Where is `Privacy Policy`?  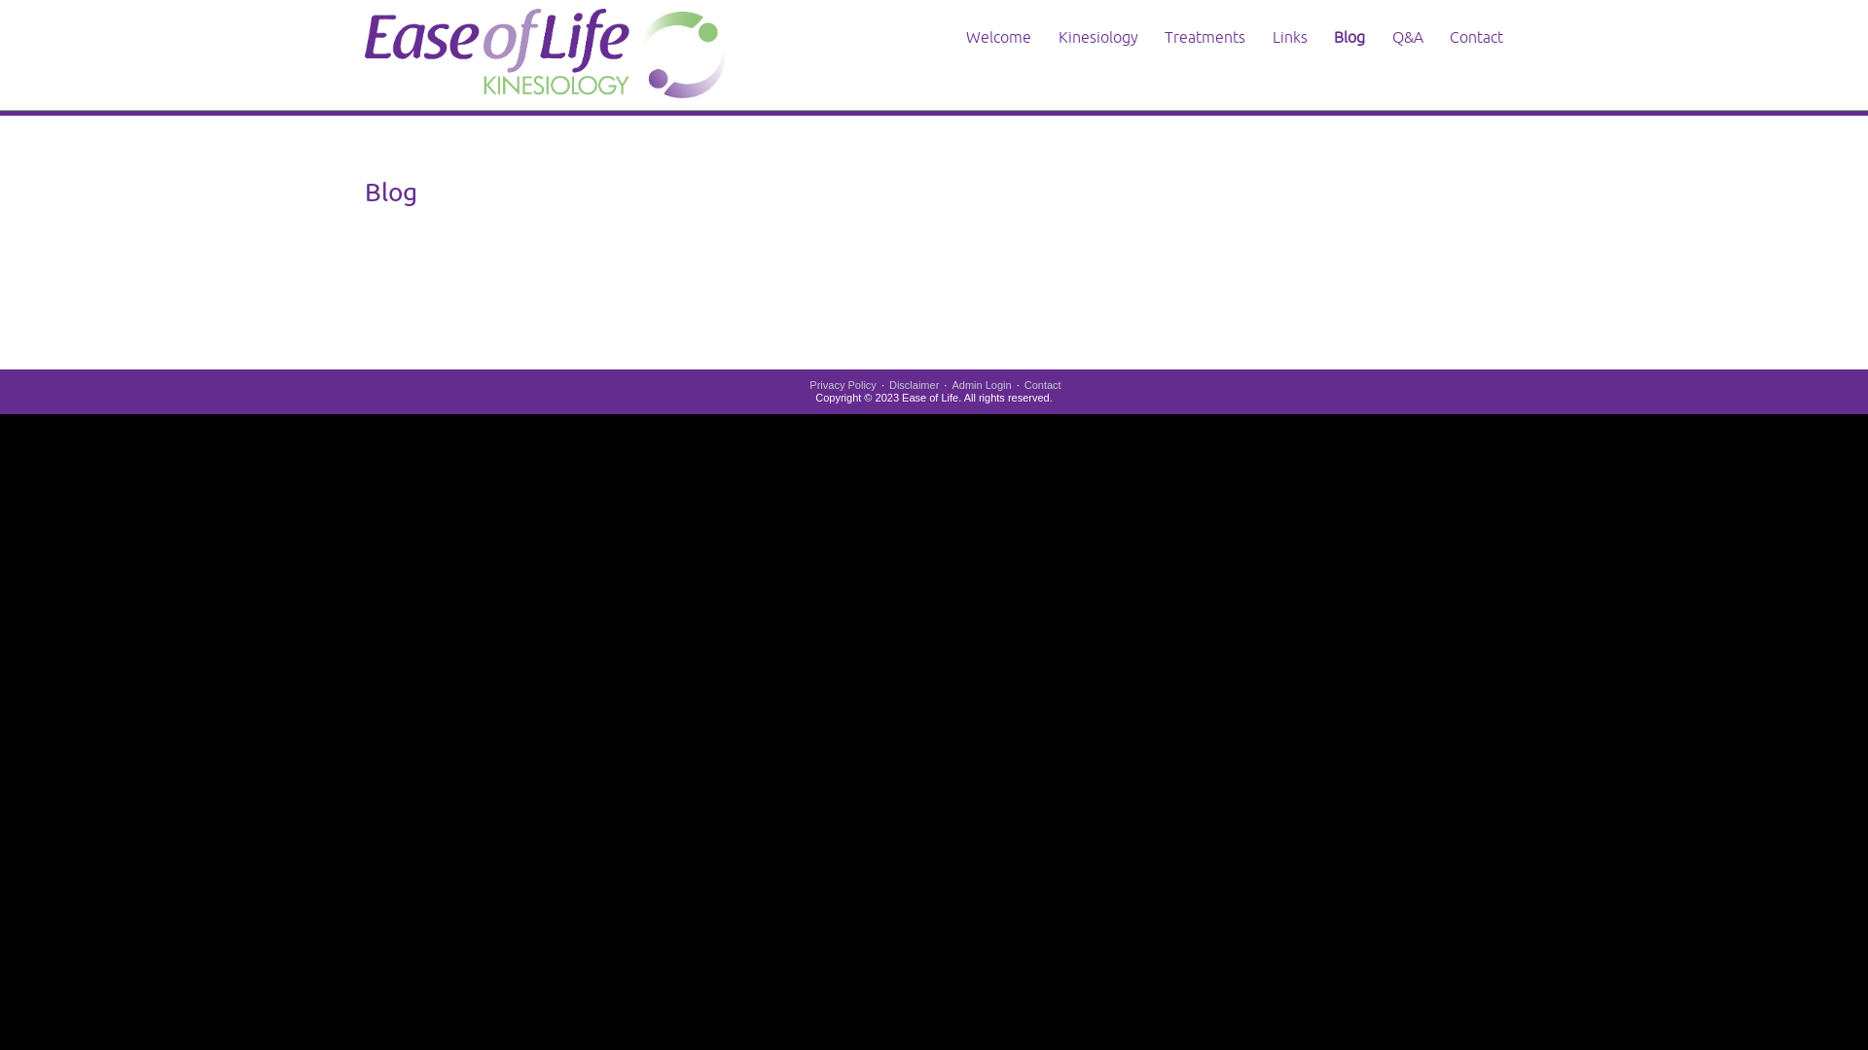 Privacy Policy is located at coordinates (843, 385).